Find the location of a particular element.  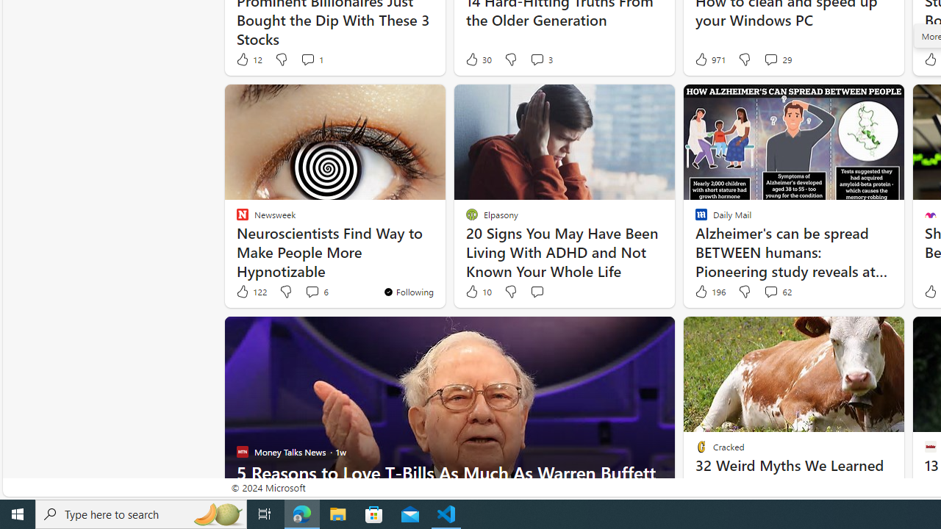

View comments 29 Comment is located at coordinates (770, 59).